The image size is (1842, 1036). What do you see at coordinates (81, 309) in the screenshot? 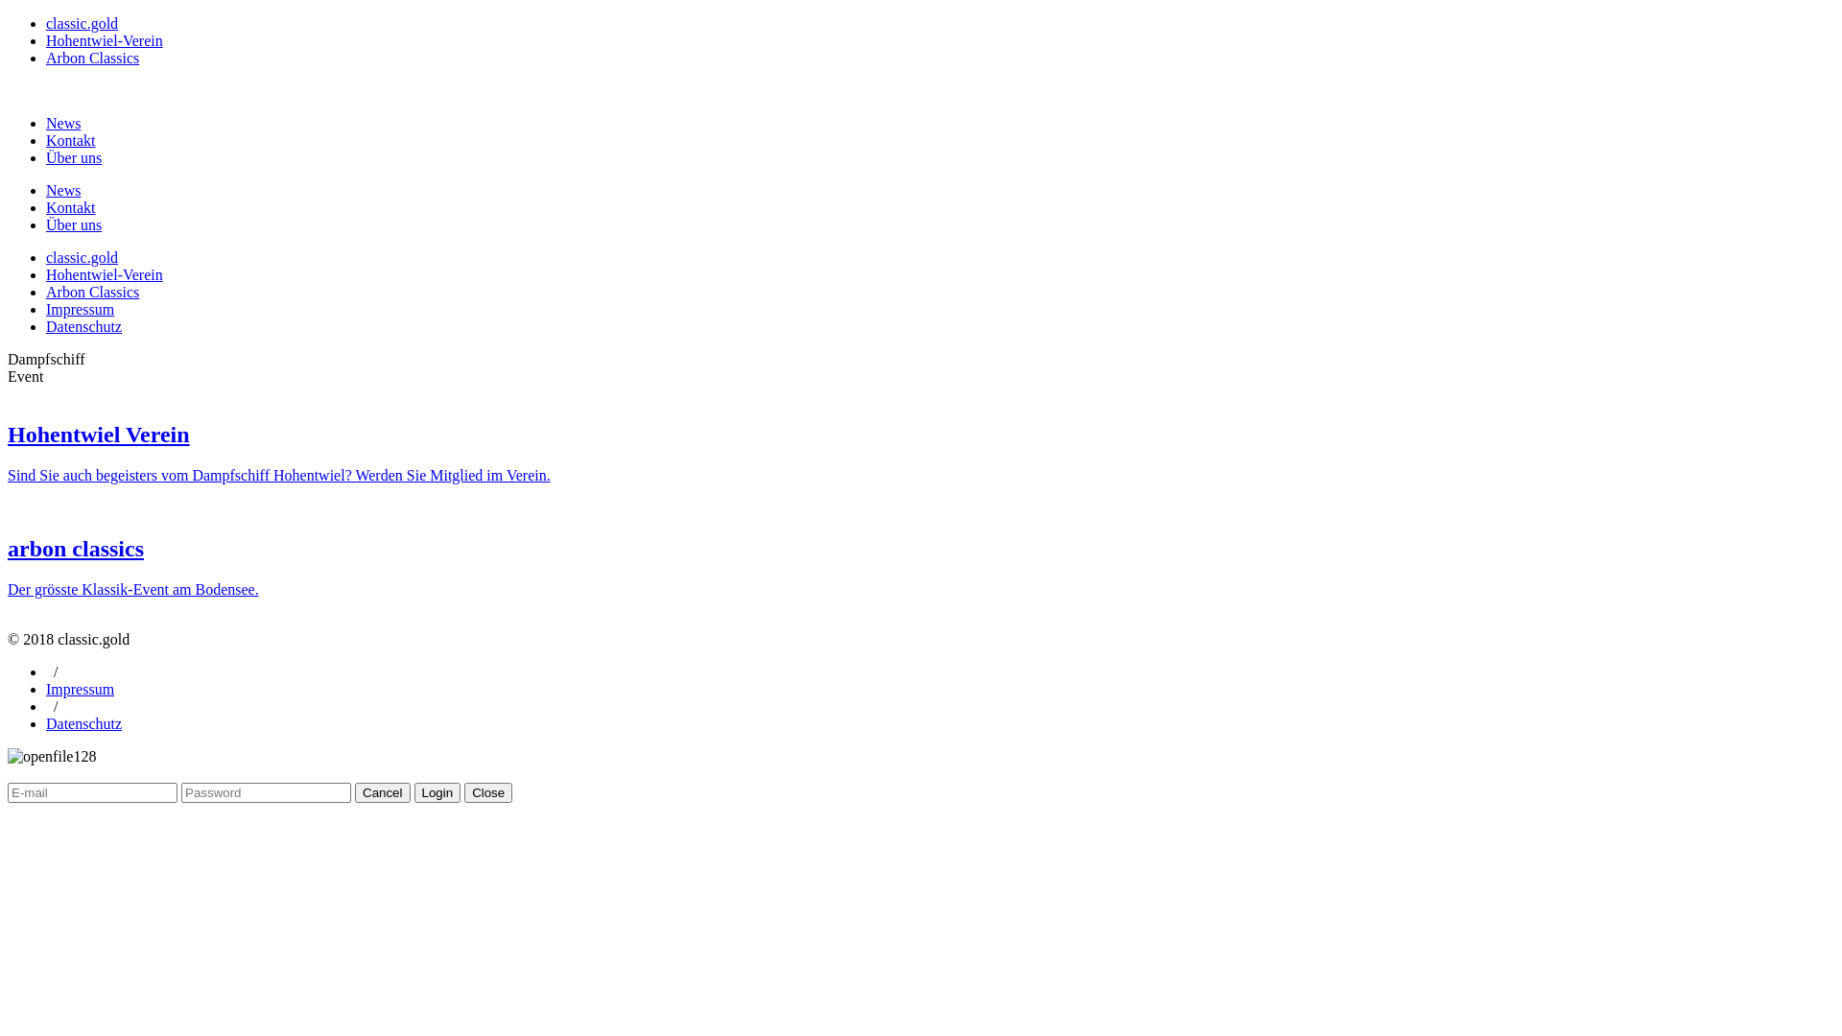
I see `Impressum` at bounding box center [81, 309].